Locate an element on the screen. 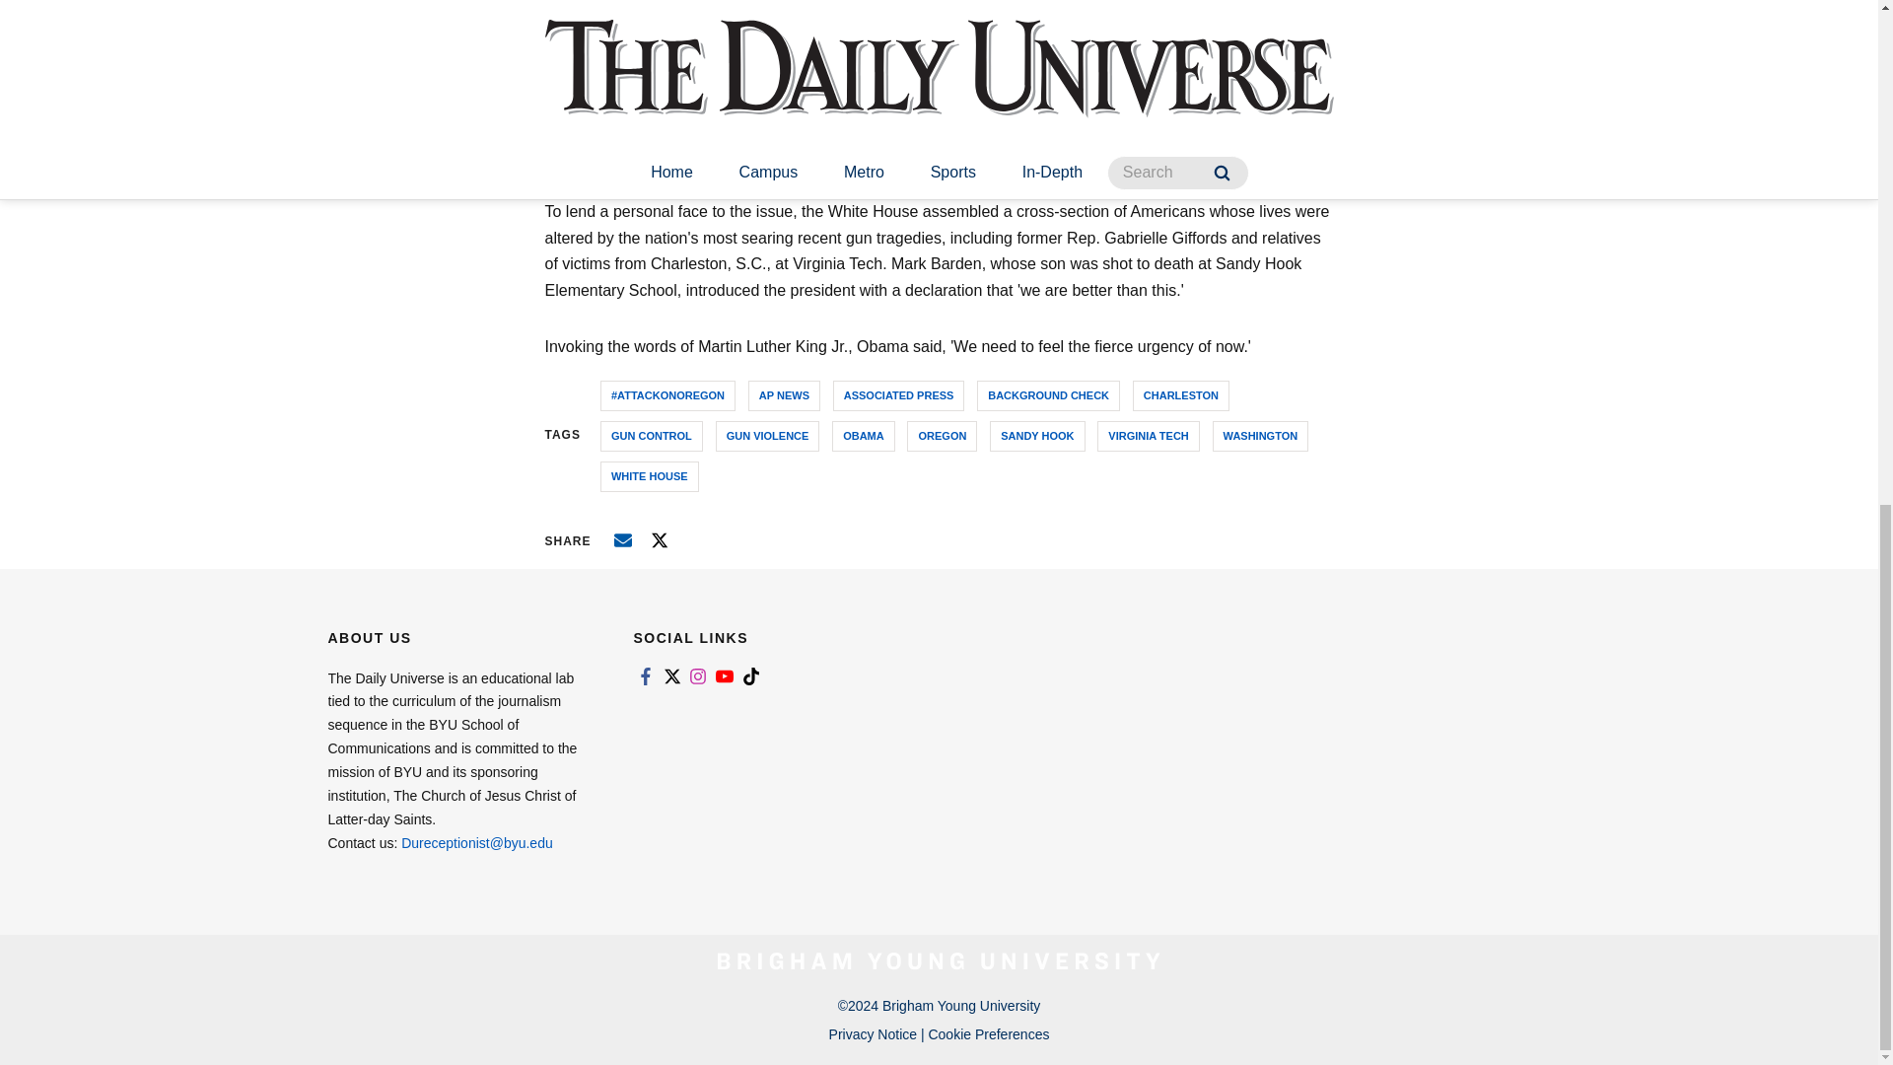 Image resolution: width=1893 pixels, height=1065 pixels. Link to facebook is located at coordinates (645, 676).